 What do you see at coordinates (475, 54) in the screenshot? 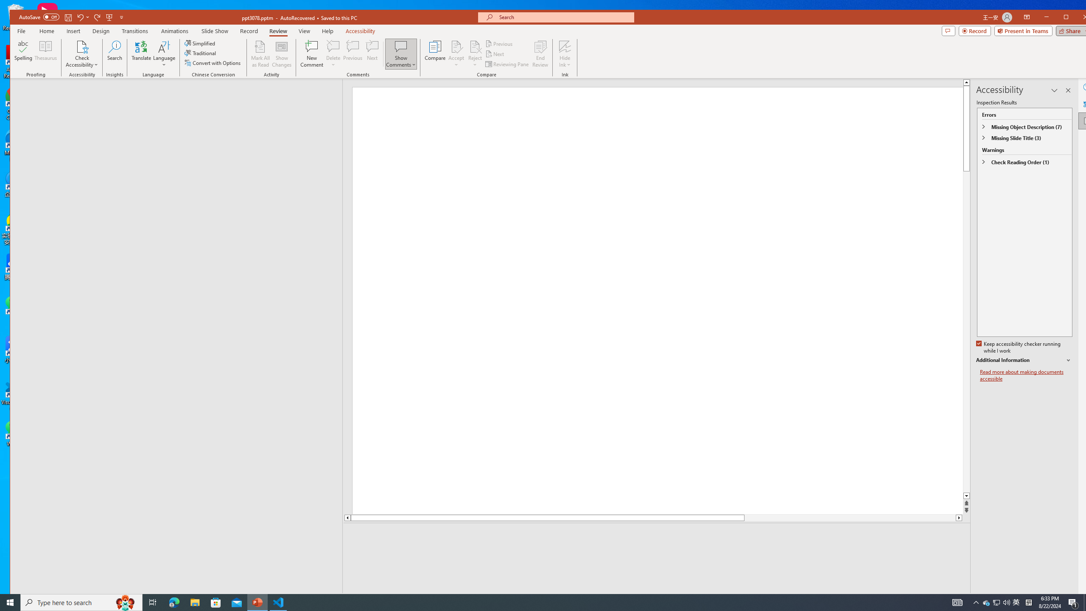
I see `Reject` at bounding box center [475, 54].